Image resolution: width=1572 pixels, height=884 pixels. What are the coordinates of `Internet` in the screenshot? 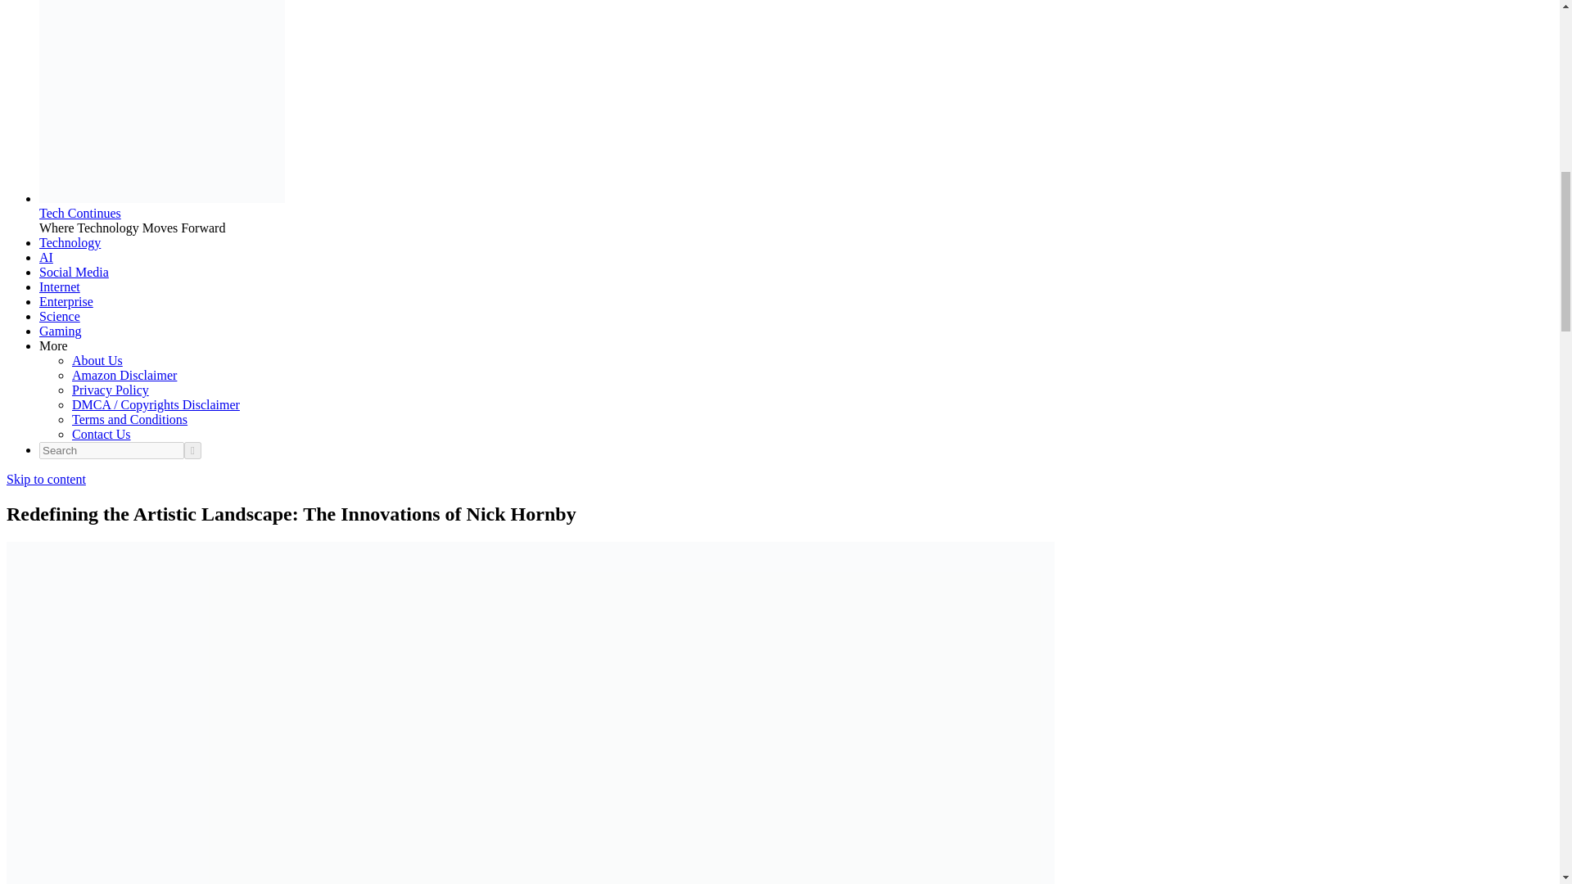 It's located at (59, 286).